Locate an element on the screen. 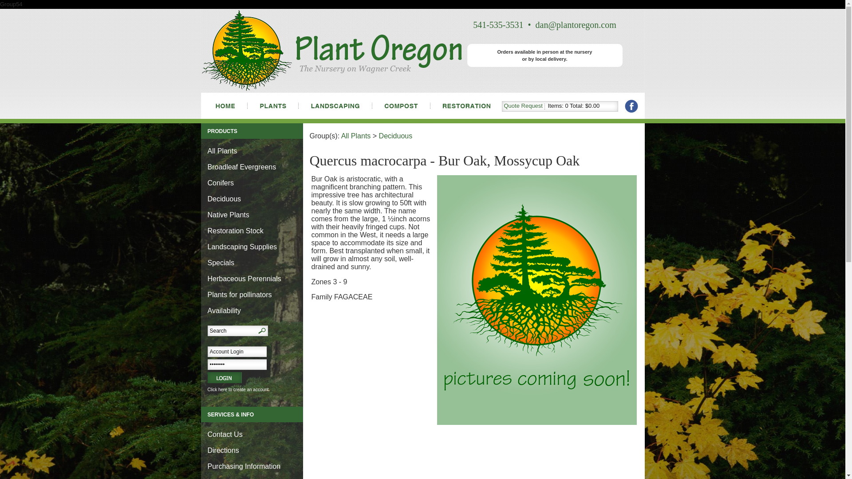  Password is located at coordinates (237, 365).